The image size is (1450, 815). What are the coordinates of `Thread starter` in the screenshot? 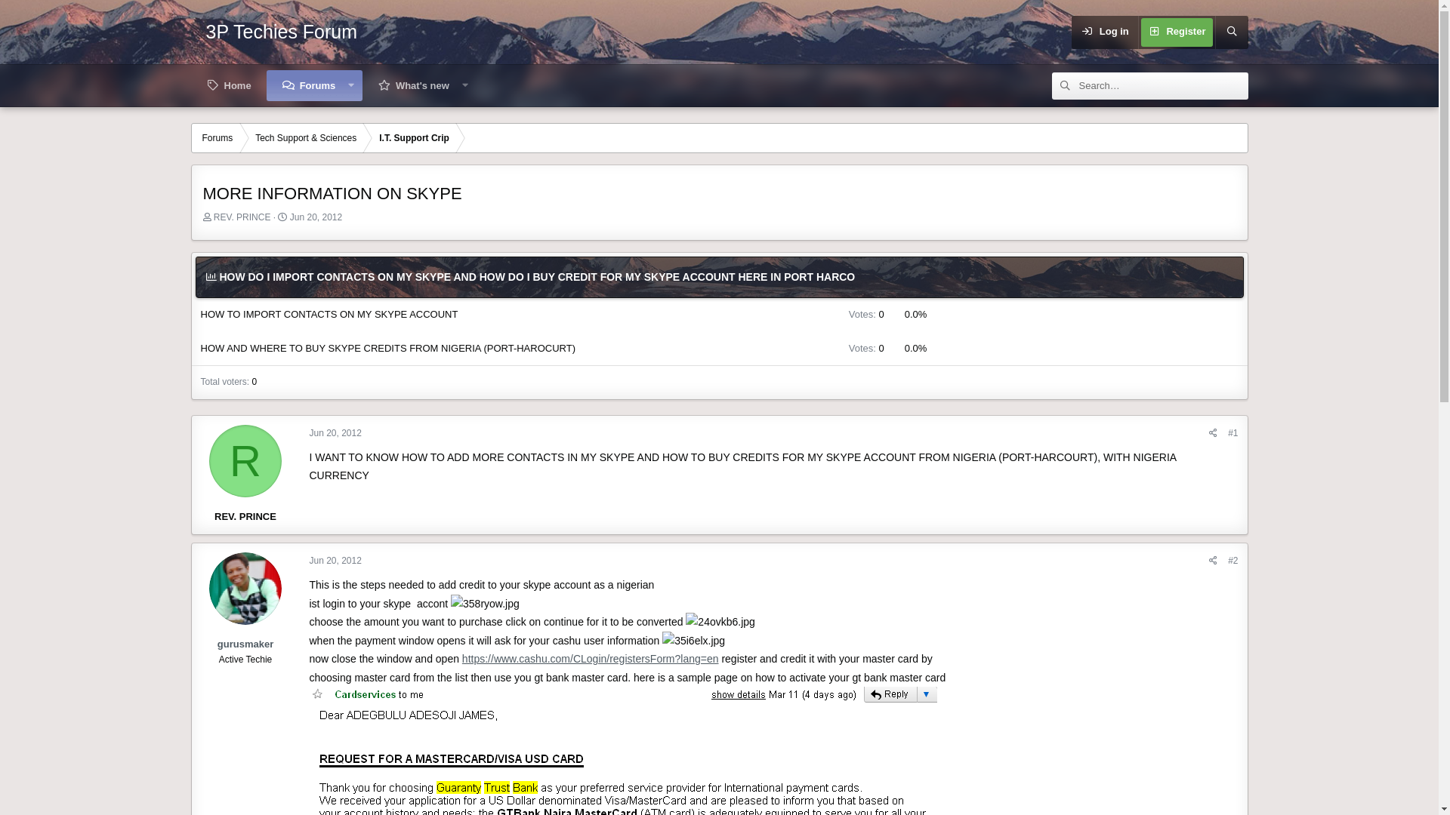 It's located at (207, 217).